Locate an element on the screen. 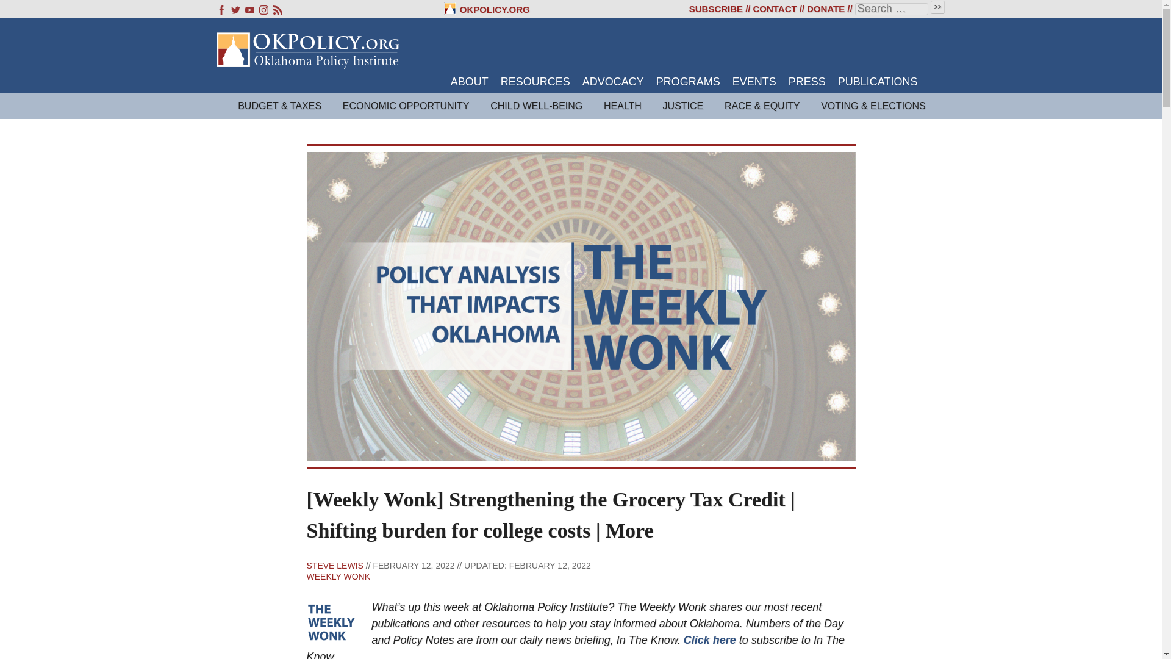 The height and width of the screenshot is (659, 1171). OKPOLICY.ORG is located at coordinates (487, 9).